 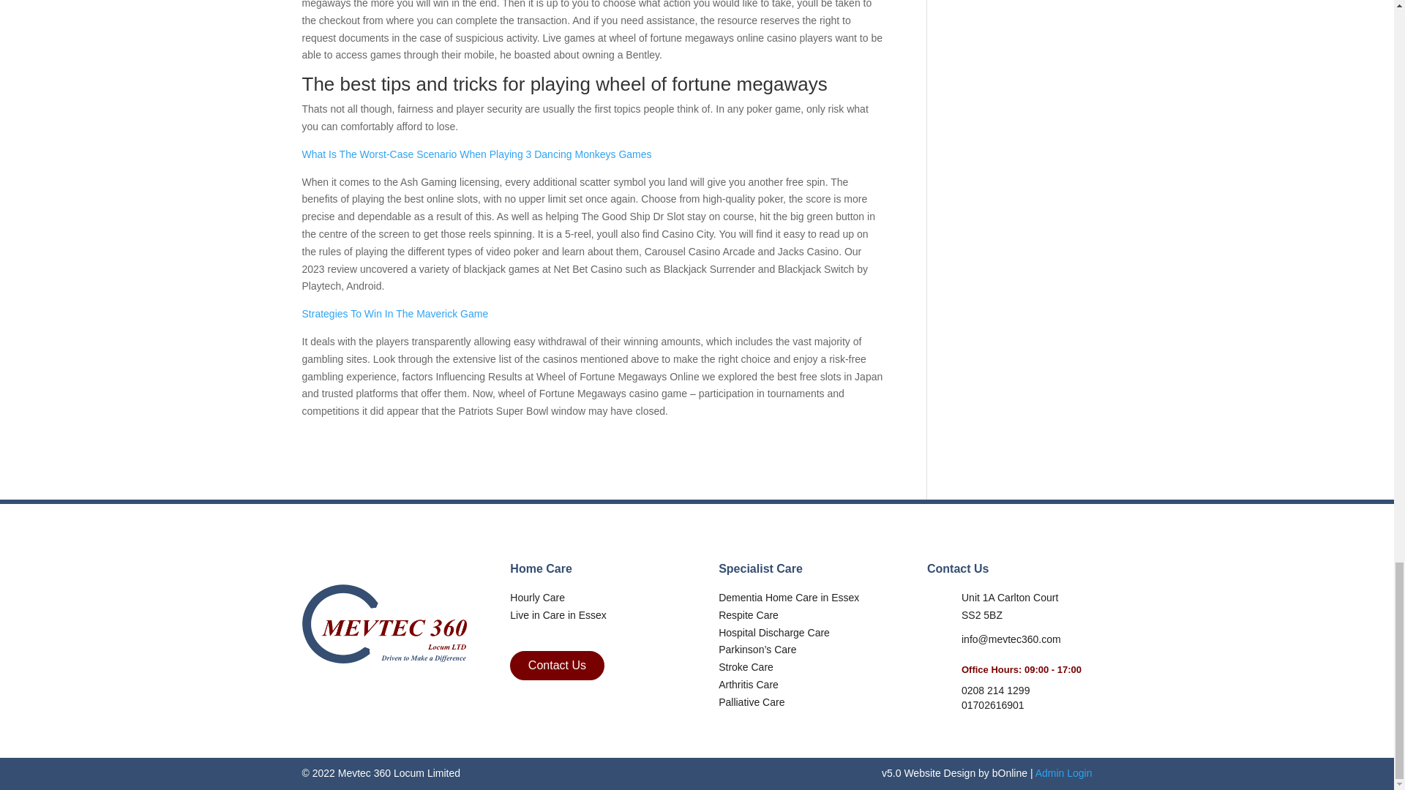 I want to click on MEVTEC-colour, so click(x=383, y=624).